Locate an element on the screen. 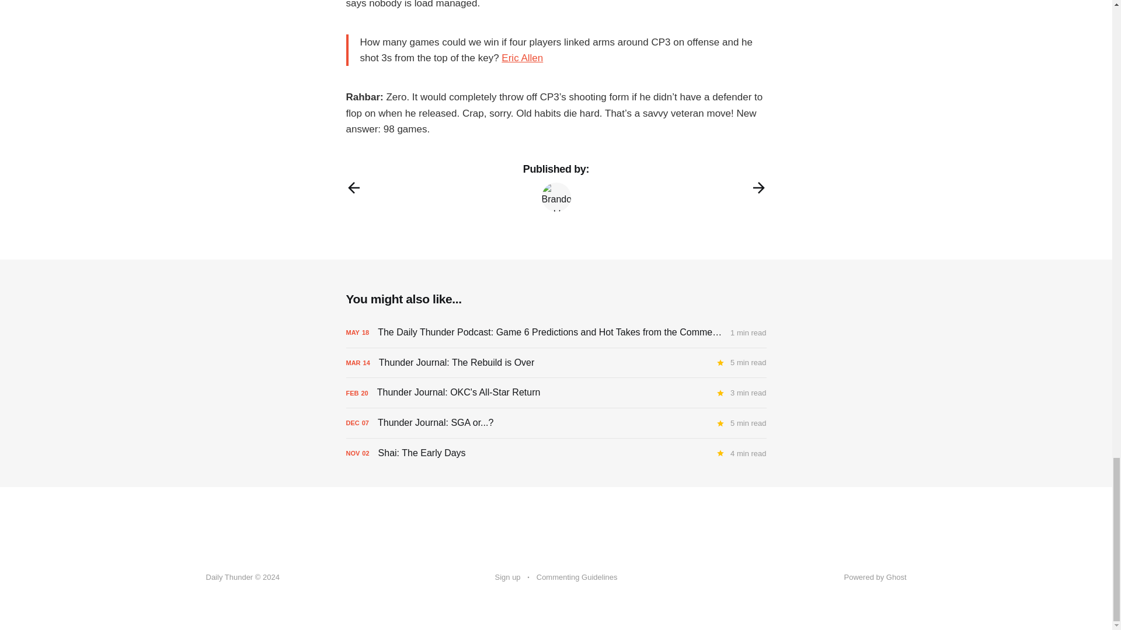 This screenshot has height=630, width=1121. Powered by Ghost is located at coordinates (875, 576).